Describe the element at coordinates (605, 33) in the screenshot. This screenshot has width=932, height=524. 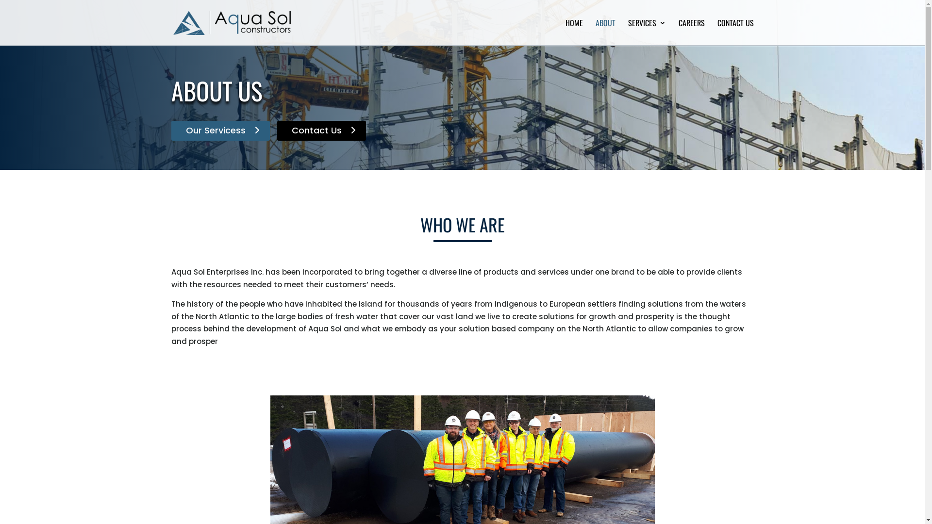
I see `ABOUT` at that location.